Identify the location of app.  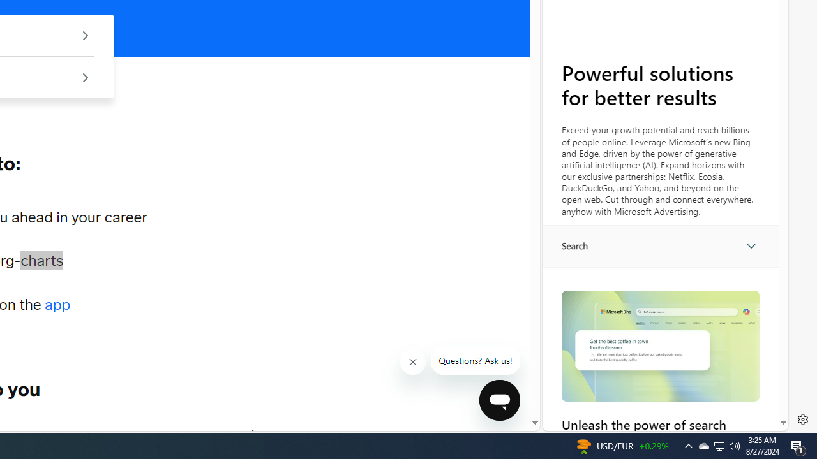
(57, 305).